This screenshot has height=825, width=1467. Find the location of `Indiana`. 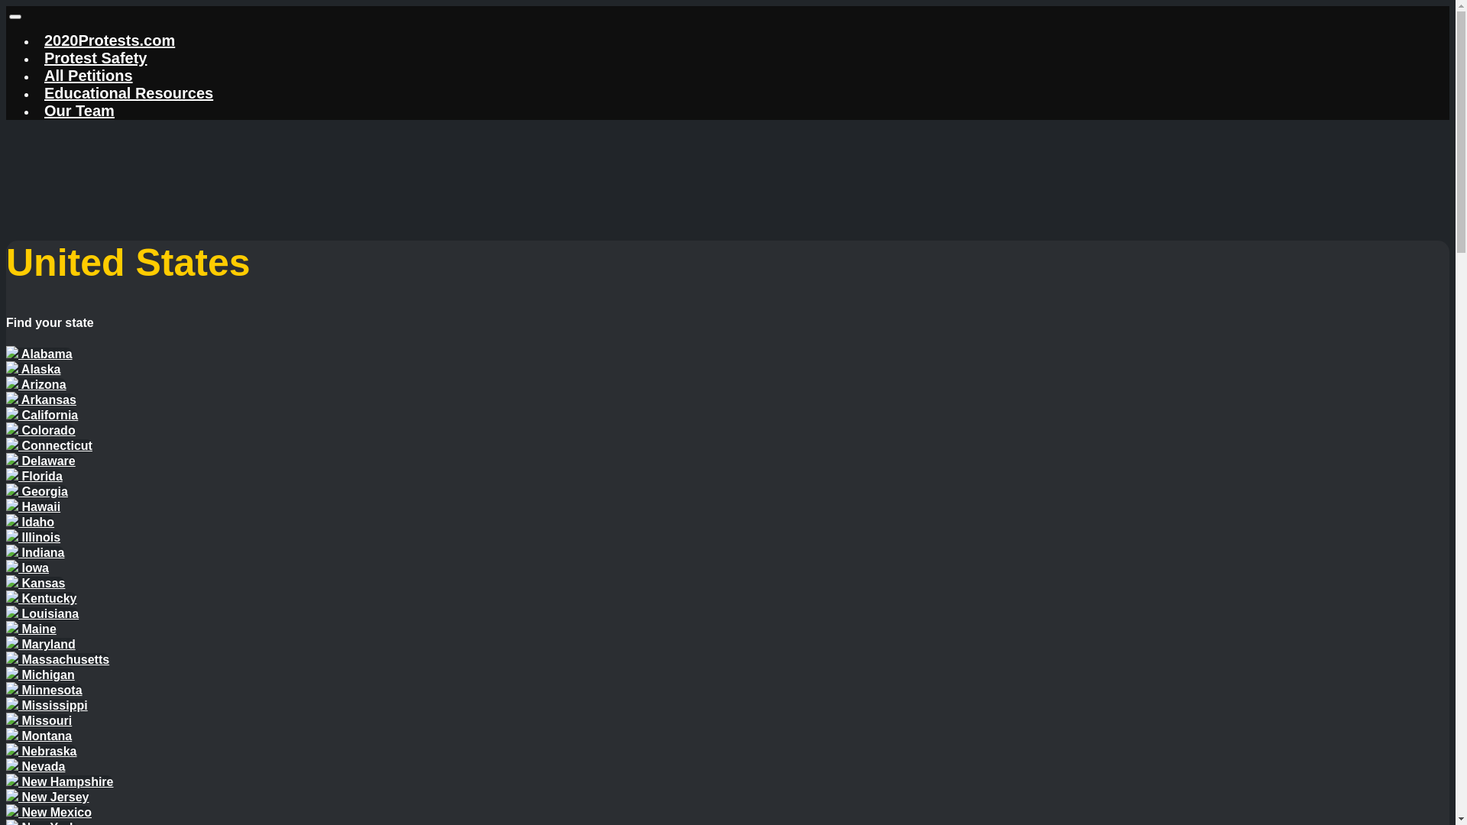

Indiana is located at coordinates (35, 553).